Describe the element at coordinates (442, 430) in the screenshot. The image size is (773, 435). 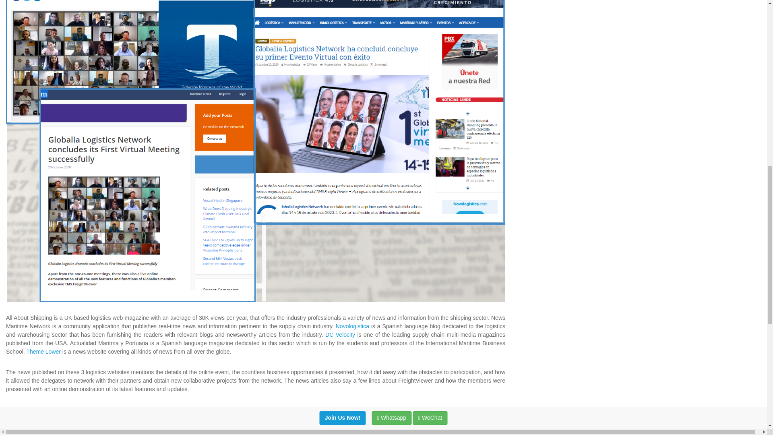
I see `Globalia Logistics Network on the news` at that location.